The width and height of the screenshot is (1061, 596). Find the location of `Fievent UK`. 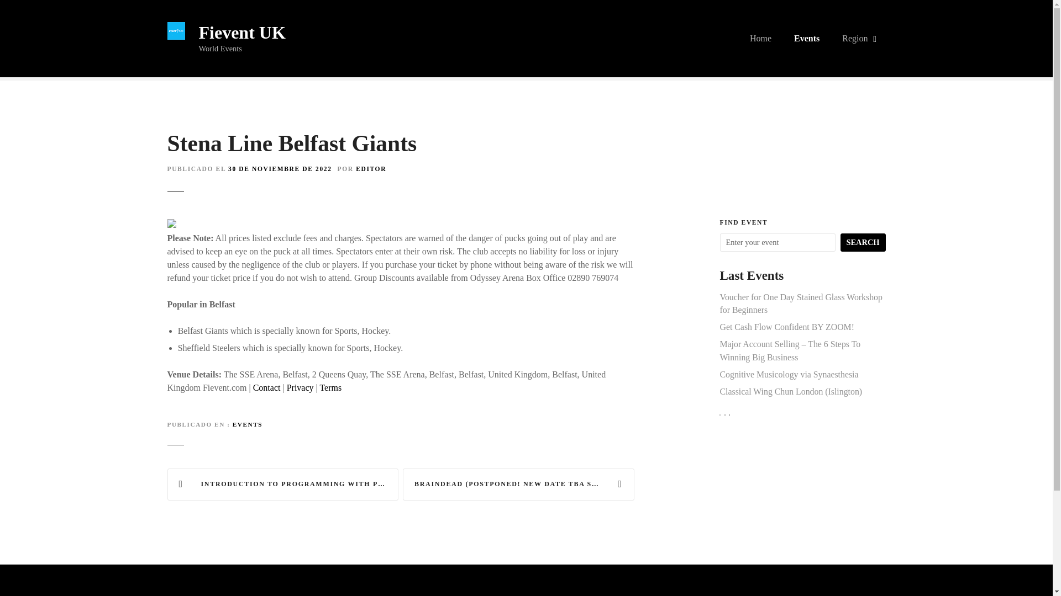

Fievent UK is located at coordinates (242, 32).